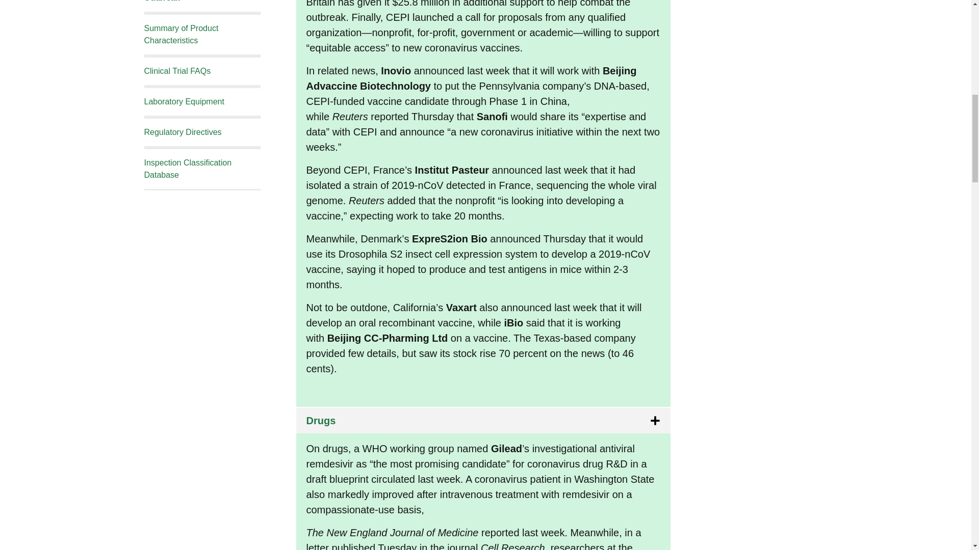 The image size is (979, 550). Describe the element at coordinates (177, 70) in the screenshot. I see `Clinical Trial FAQs` at that location.